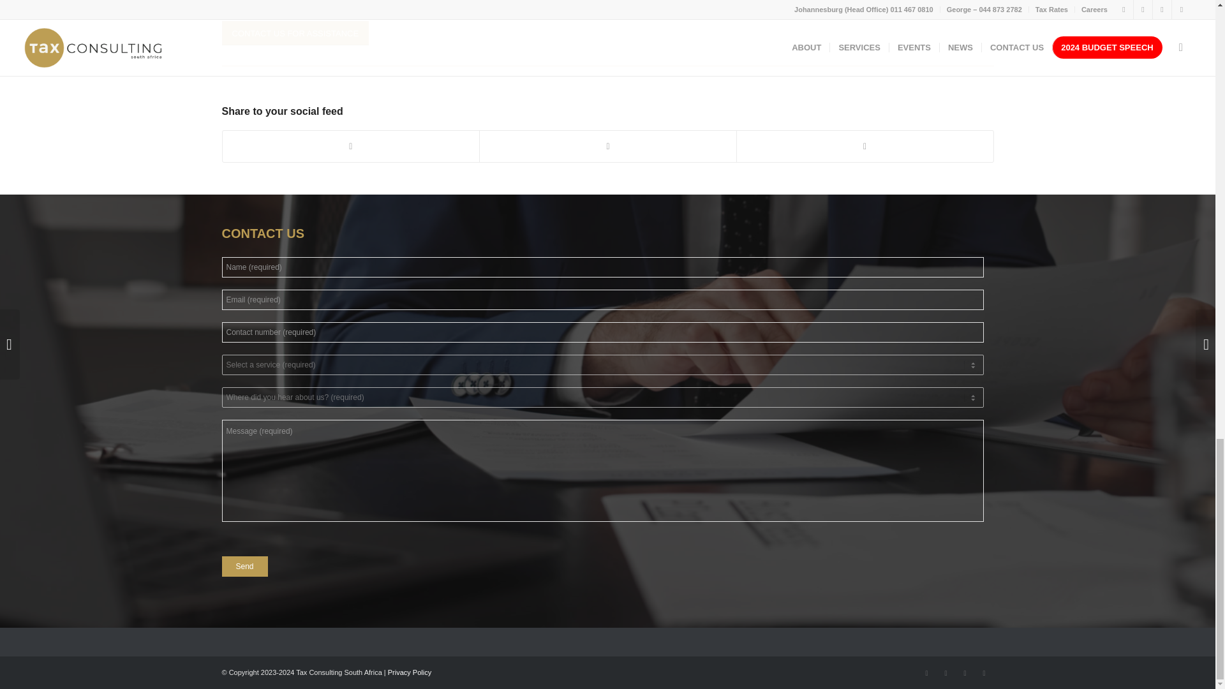 This screenshot has width=1225, height=689. Describe the element at coordinates (965, 673) in the screenshot. I see `Twitter` at that location.